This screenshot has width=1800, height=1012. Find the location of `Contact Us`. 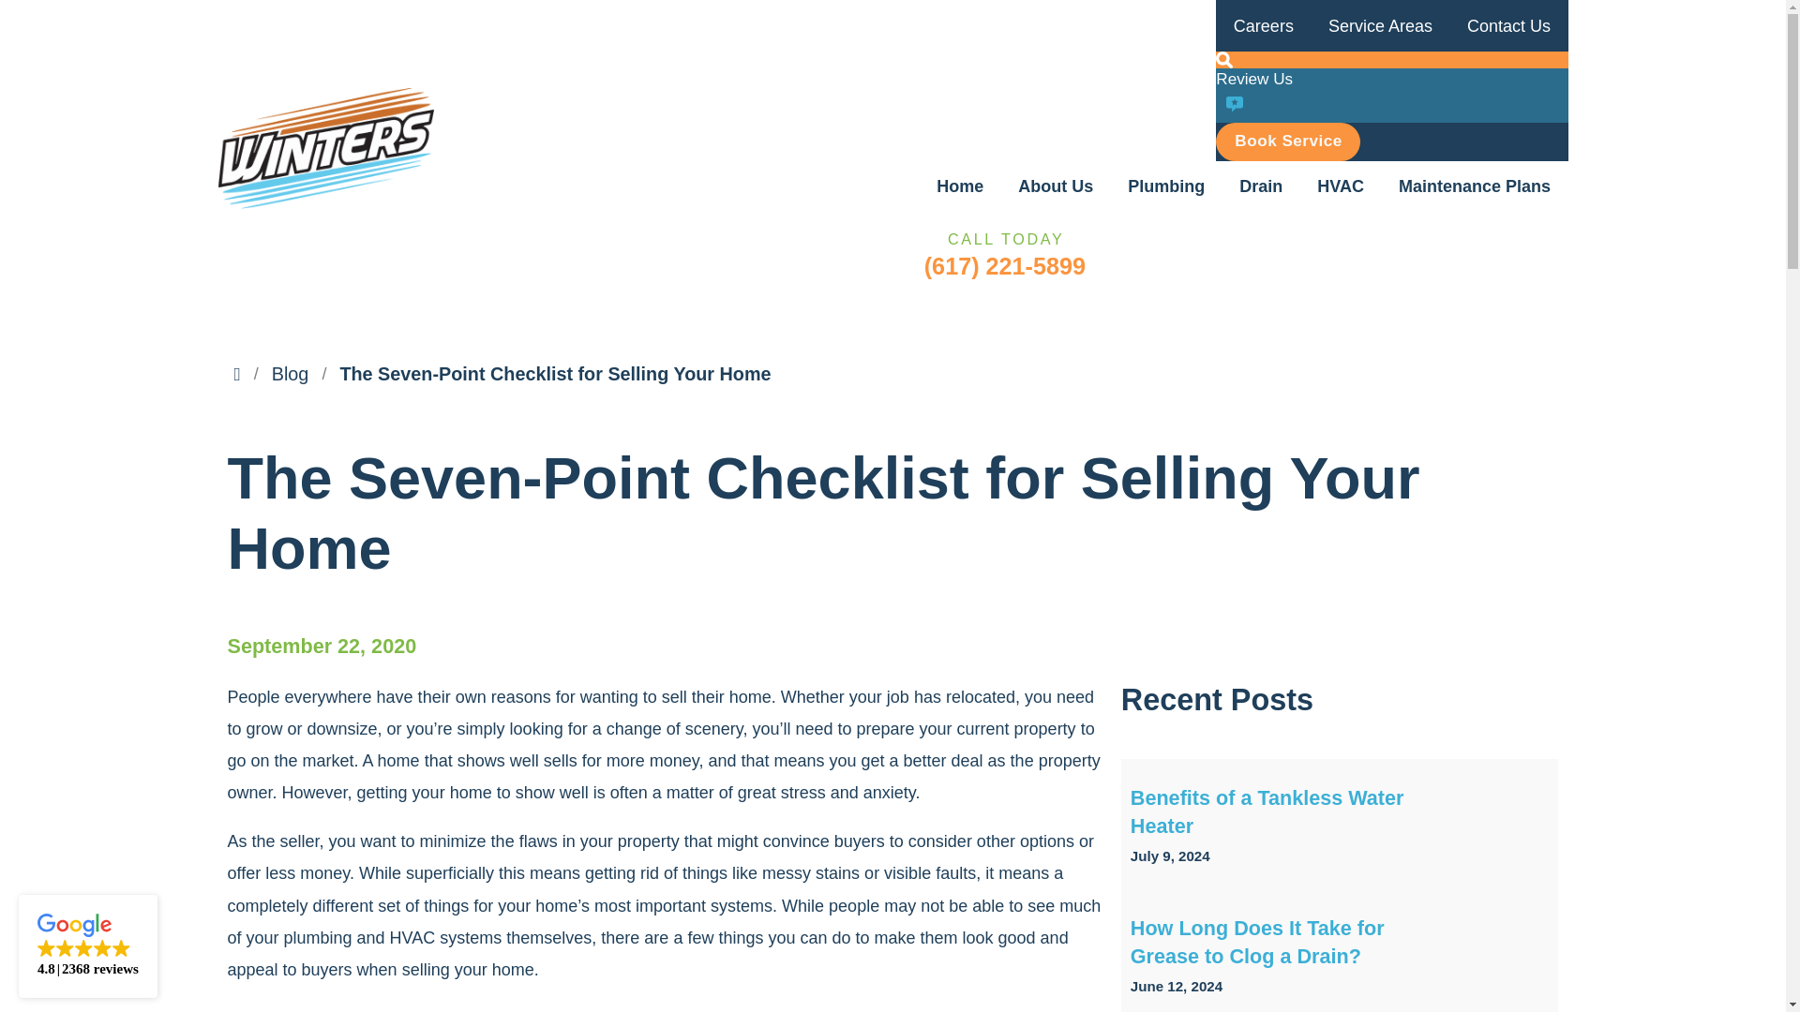

Contact Us is located at coordinates (1507, 26).